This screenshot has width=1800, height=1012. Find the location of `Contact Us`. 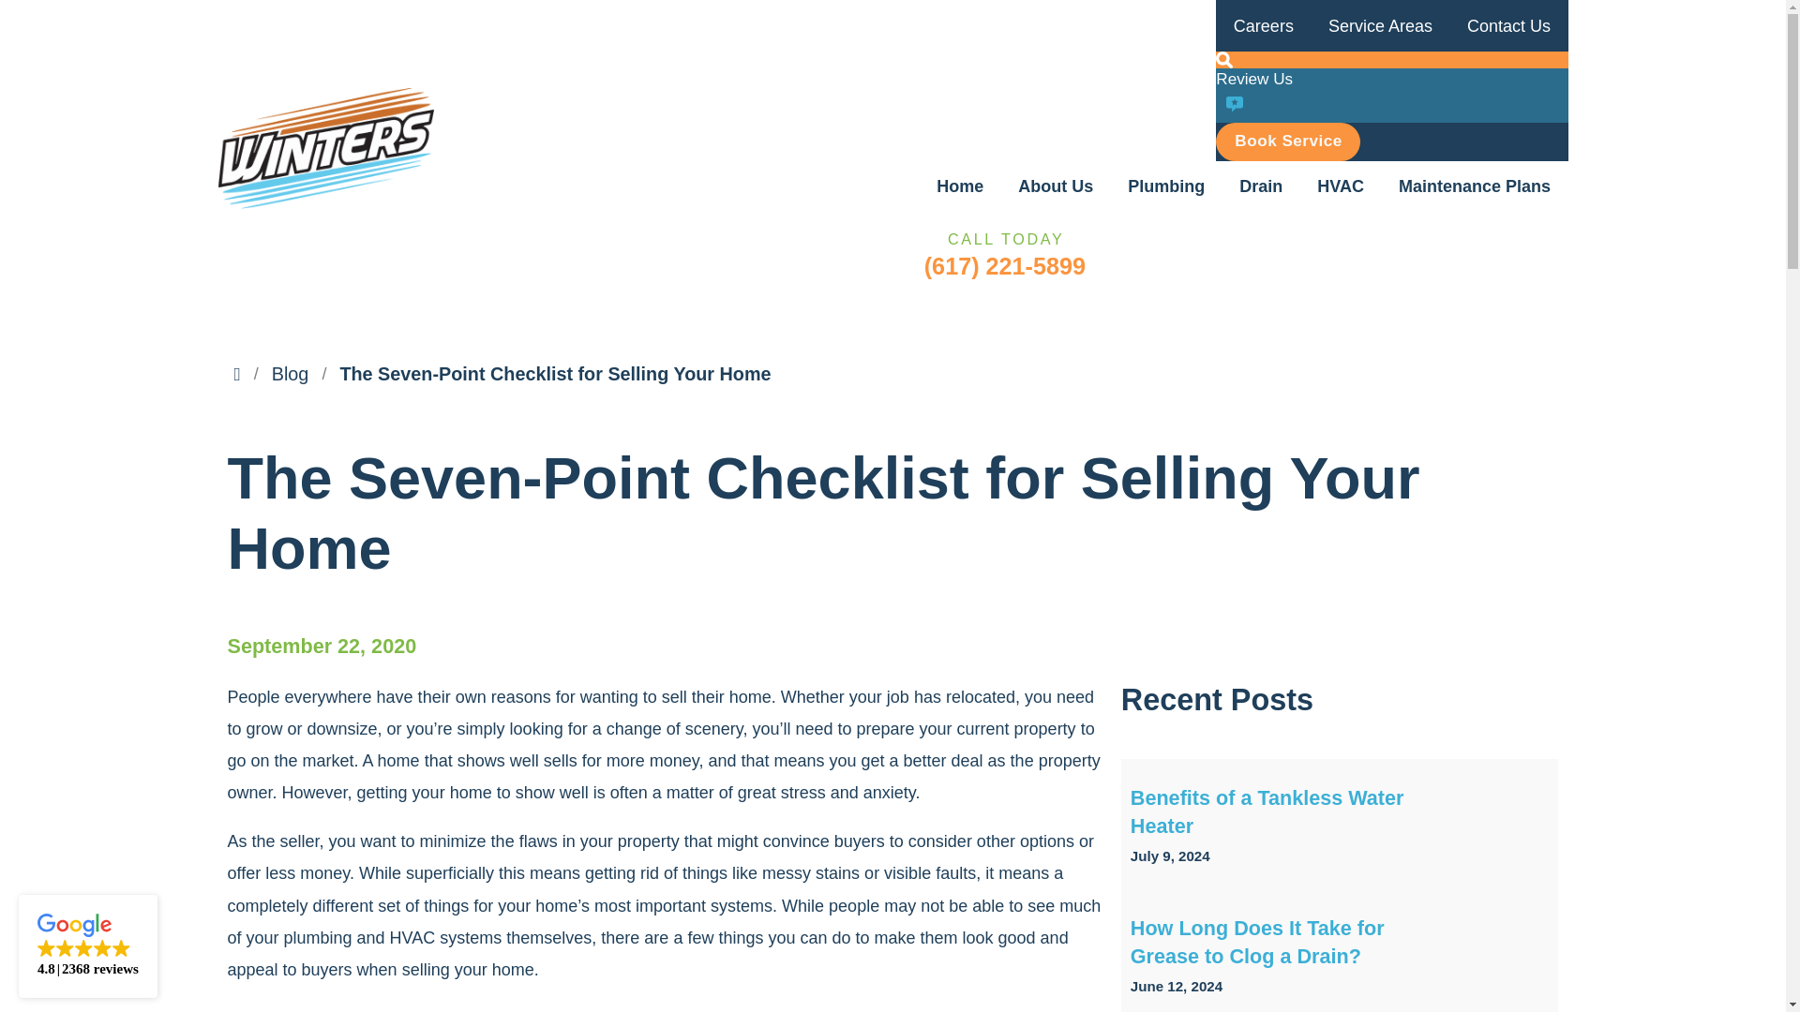

Contact Us is located at coordinates (1507, 26).